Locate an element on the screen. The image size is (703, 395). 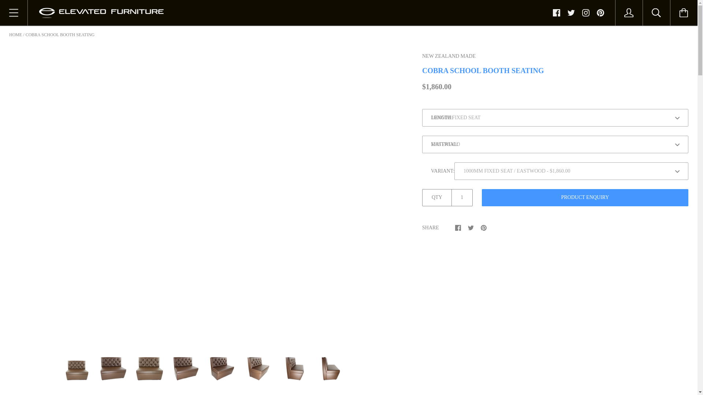
Instagram is located at coordinates (586, 12).